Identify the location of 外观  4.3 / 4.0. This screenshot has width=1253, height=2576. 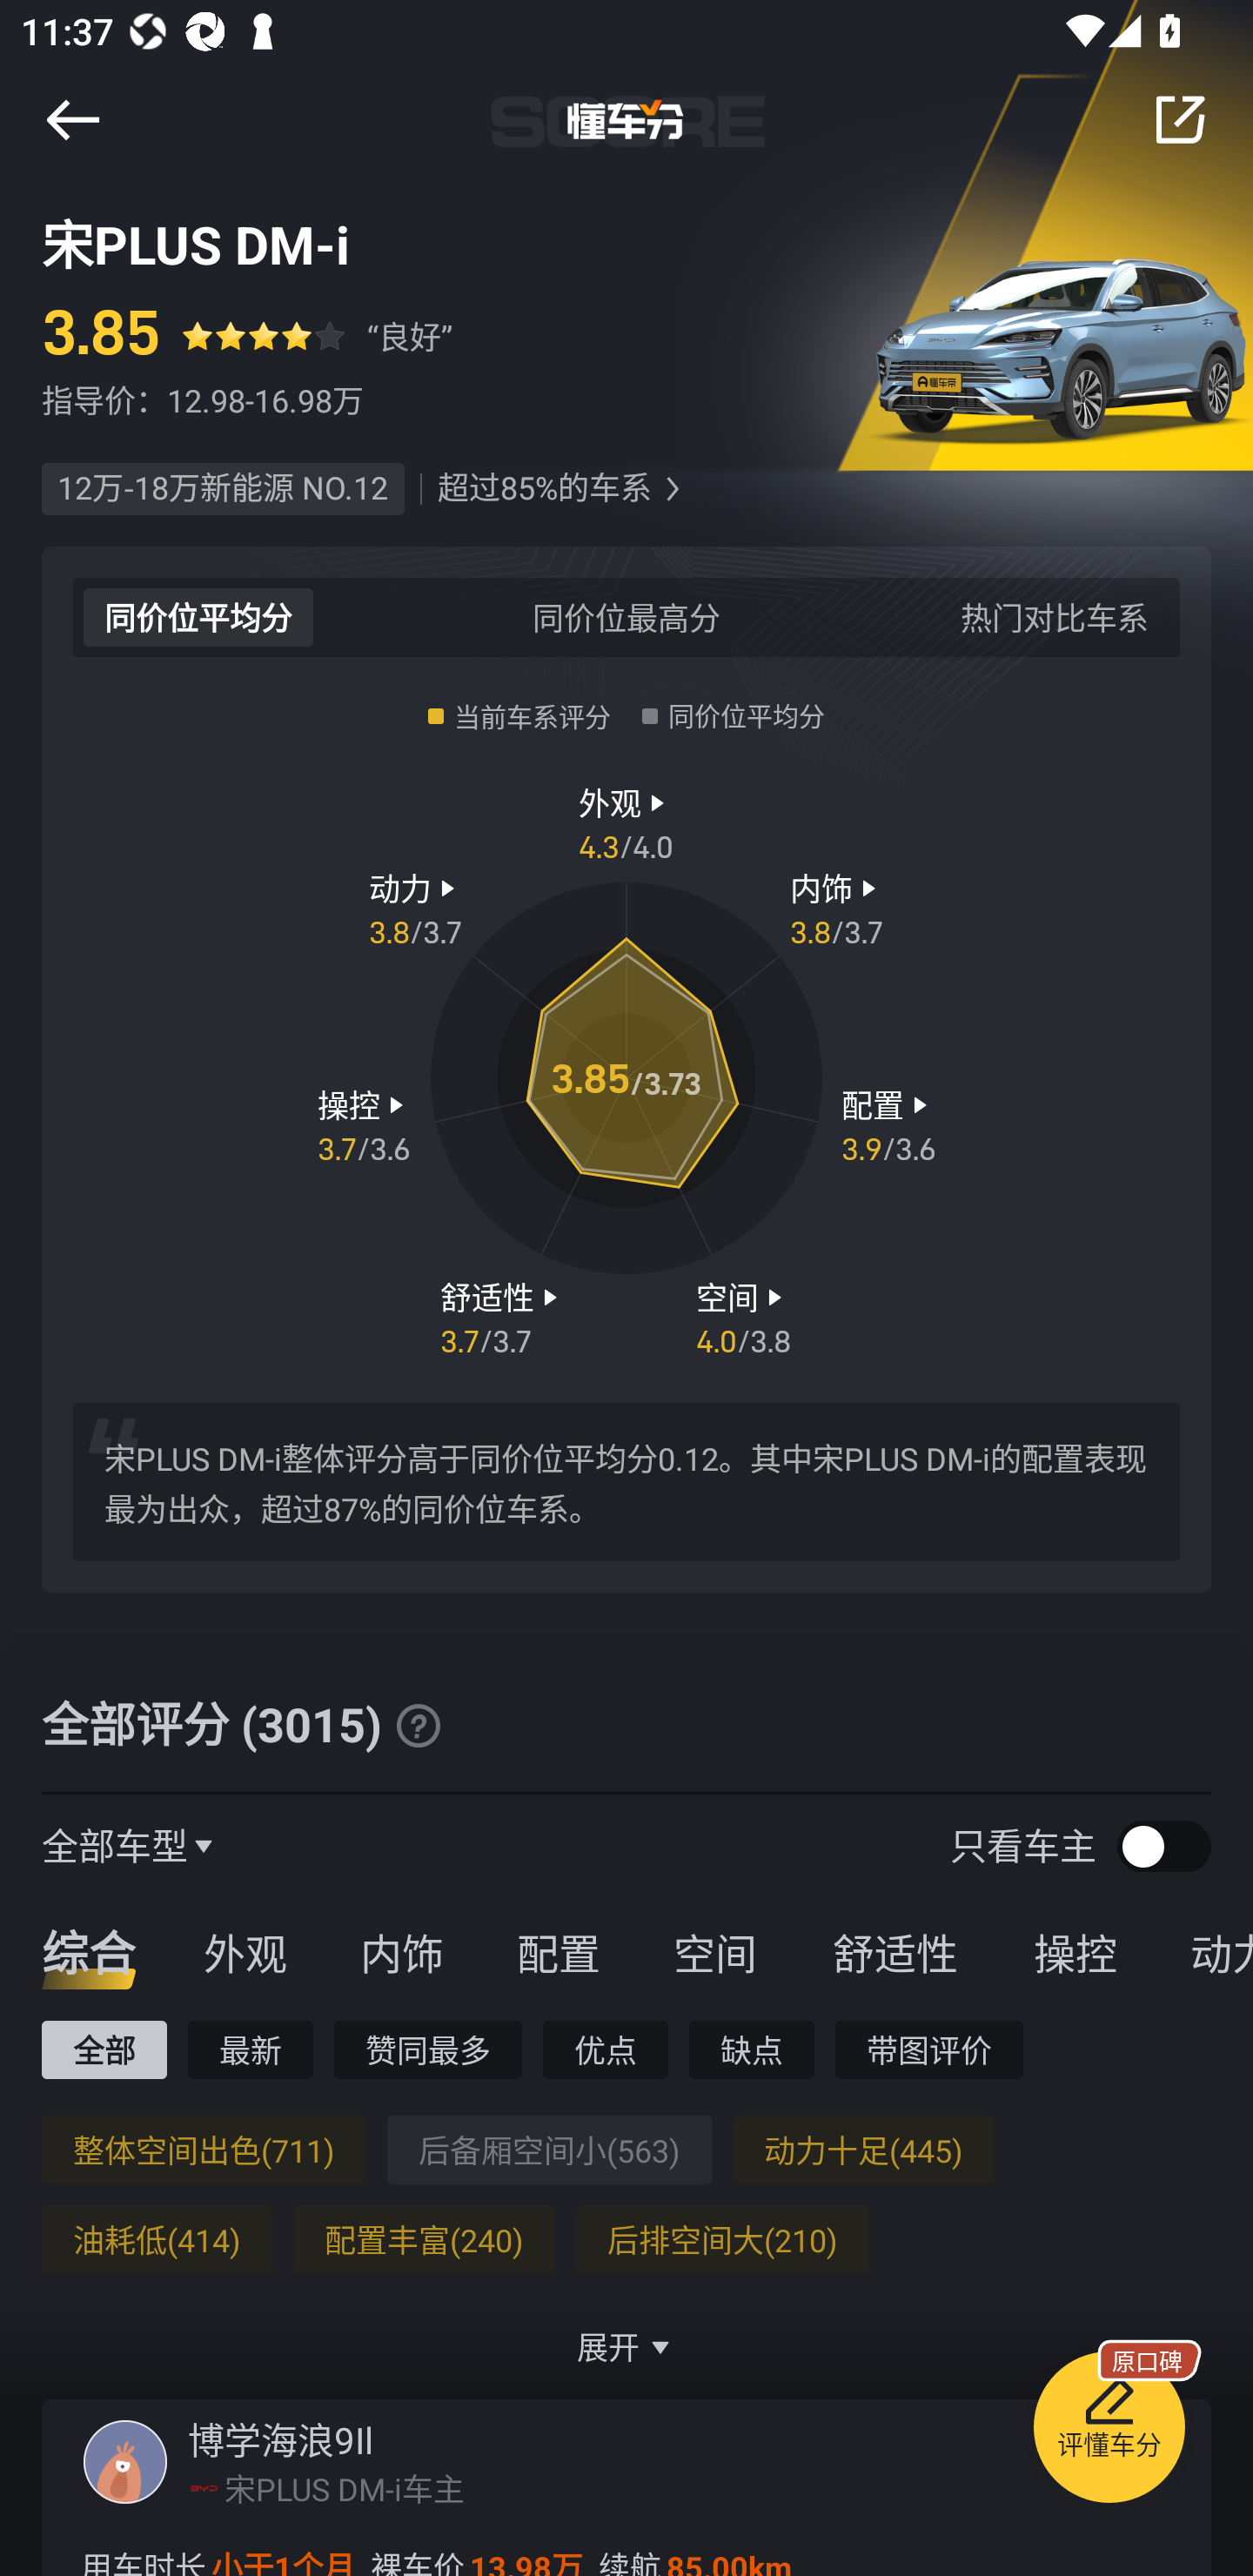
(626, 822).